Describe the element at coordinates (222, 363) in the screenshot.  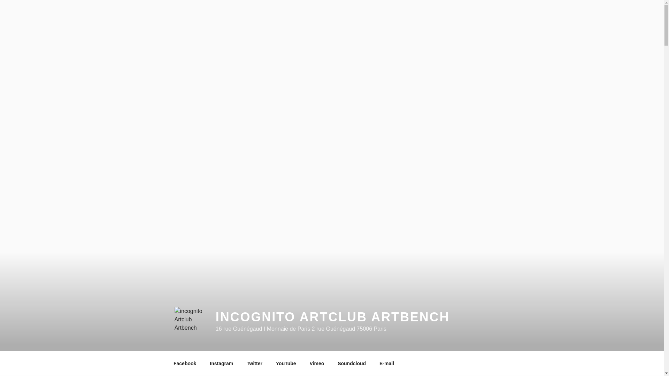
I see `Instagram` at that location.